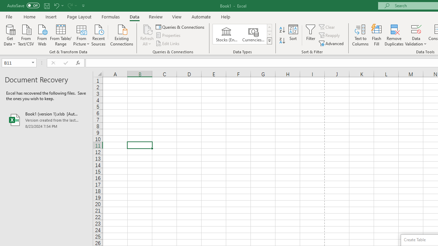  Describe the element at coordinates (269, 41) in the screenshot. I see `Data Types` at that location.